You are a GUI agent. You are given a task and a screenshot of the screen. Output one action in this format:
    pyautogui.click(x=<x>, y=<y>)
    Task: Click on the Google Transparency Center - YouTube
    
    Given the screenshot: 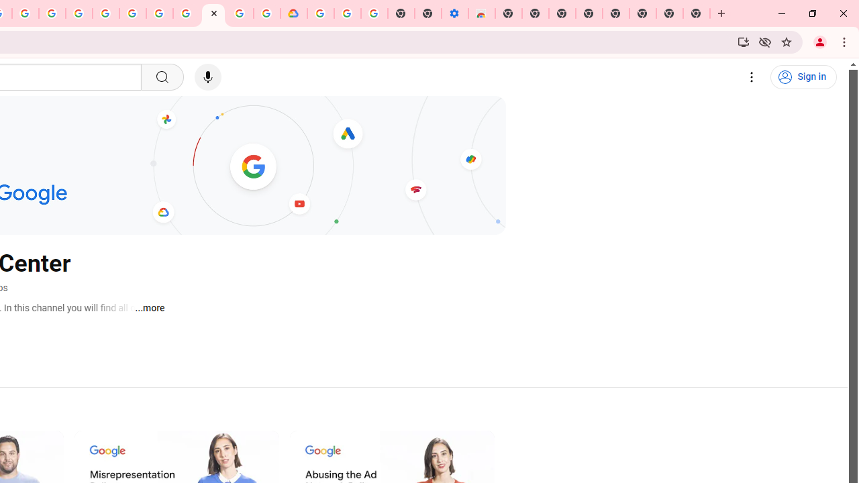 What is the action you would take?
    pyautogui.click(x=213, y=13)
    